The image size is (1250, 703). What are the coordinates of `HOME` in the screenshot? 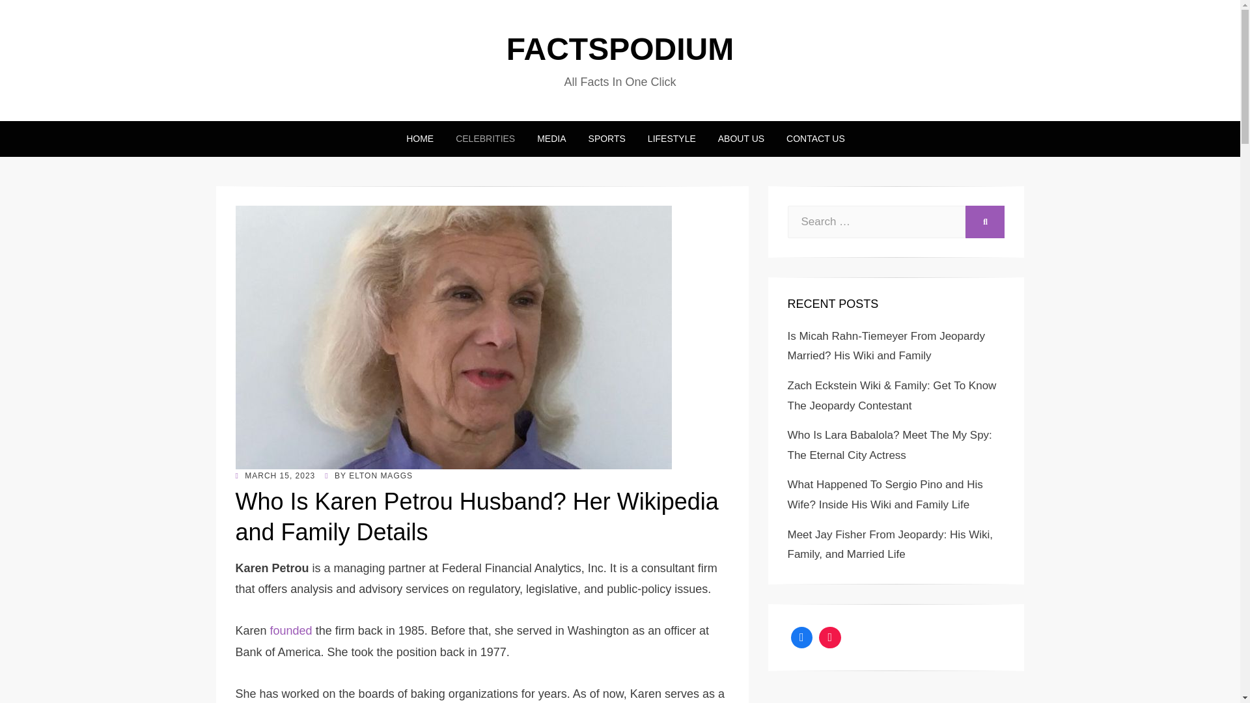 It's located at (419, 138).